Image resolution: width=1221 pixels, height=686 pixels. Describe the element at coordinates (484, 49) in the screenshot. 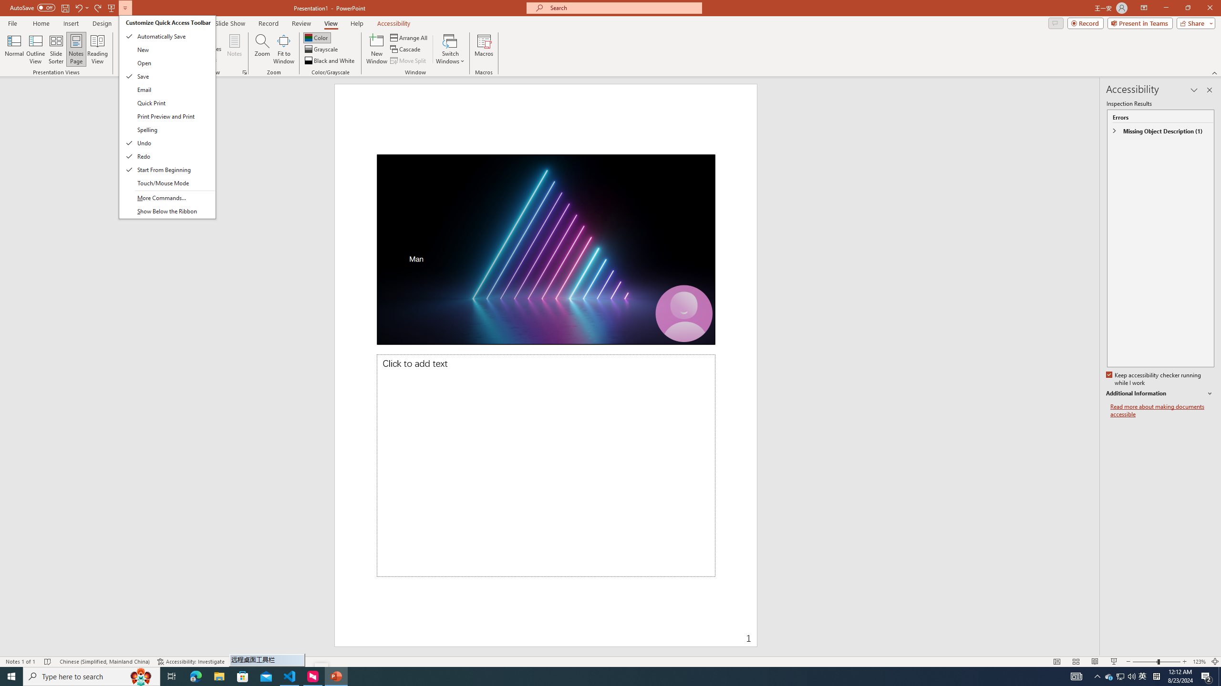

I see `Macros` at that location.